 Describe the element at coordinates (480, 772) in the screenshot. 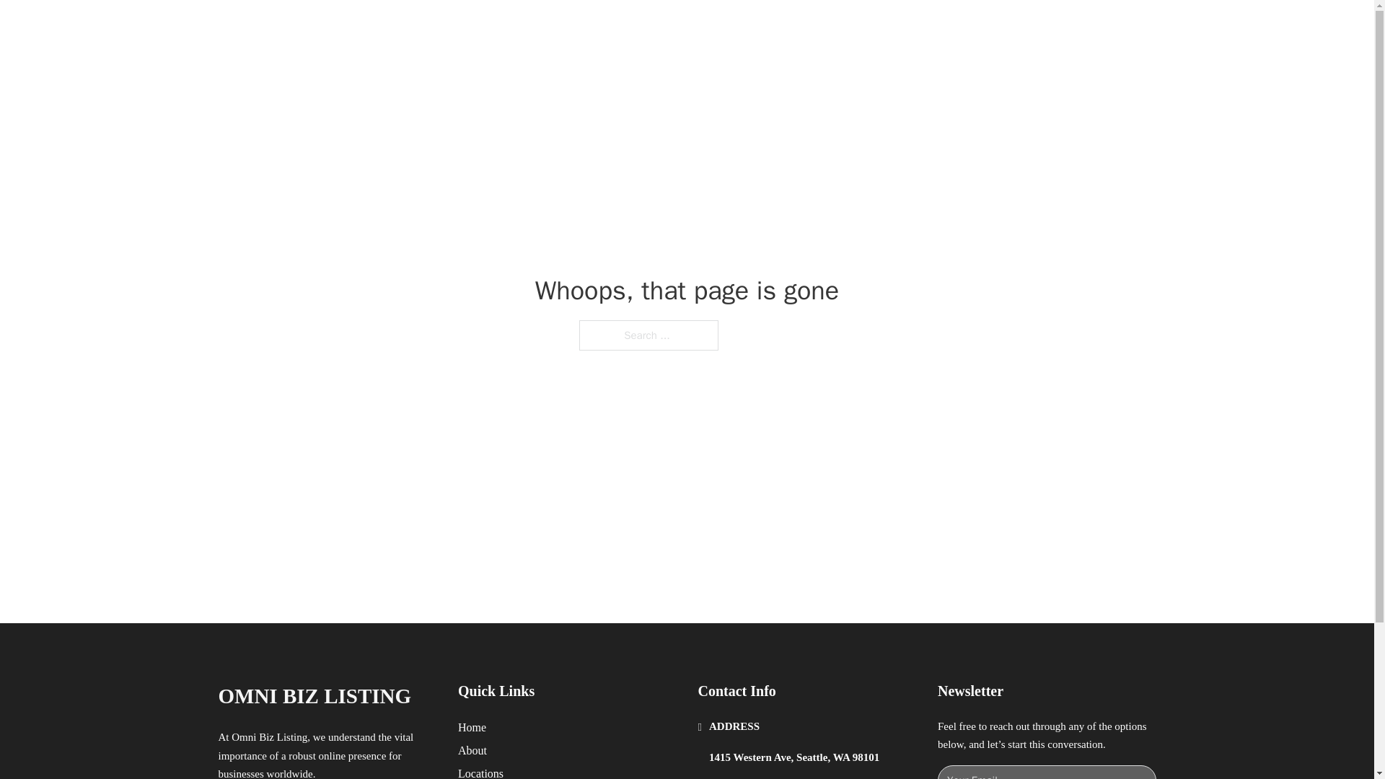

I see `Locations` at that location.